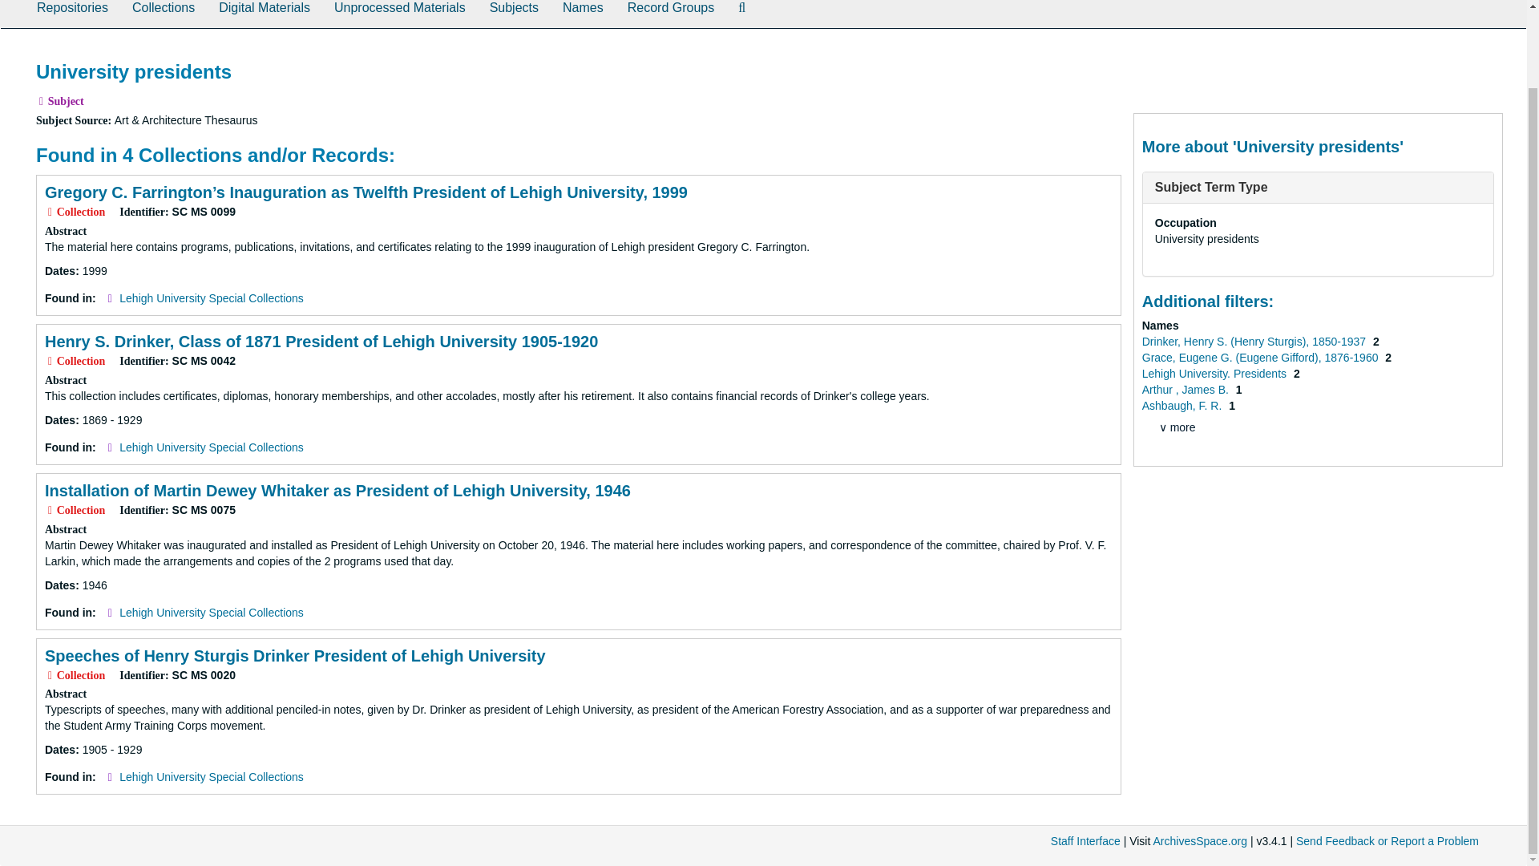 This screenshot has width=1539, height=866. I want to click on Lehigh University. Presidents, so click(1215, 374).